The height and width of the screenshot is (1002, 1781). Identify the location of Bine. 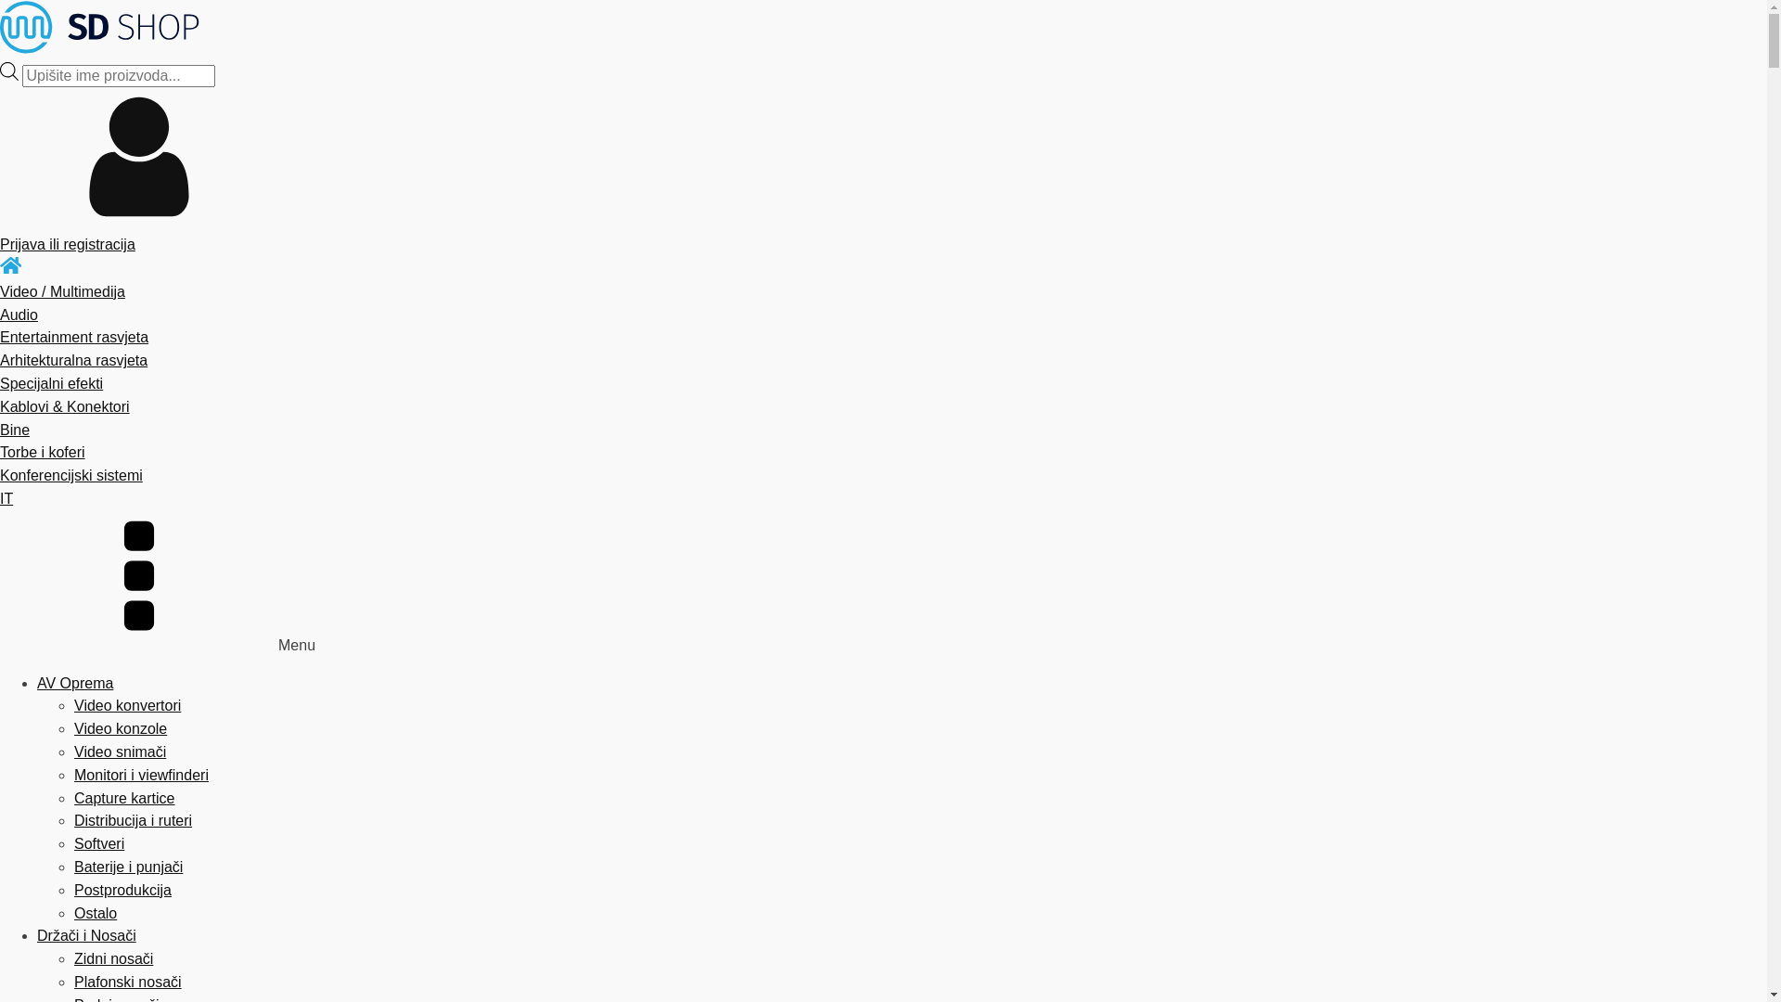
(883, 430).